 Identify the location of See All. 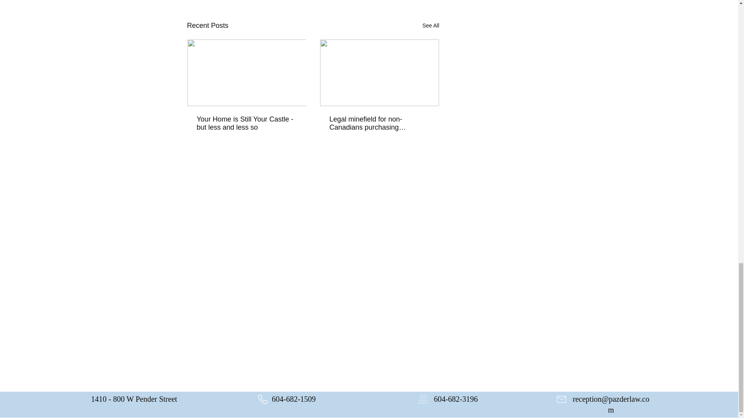
(431, 26).